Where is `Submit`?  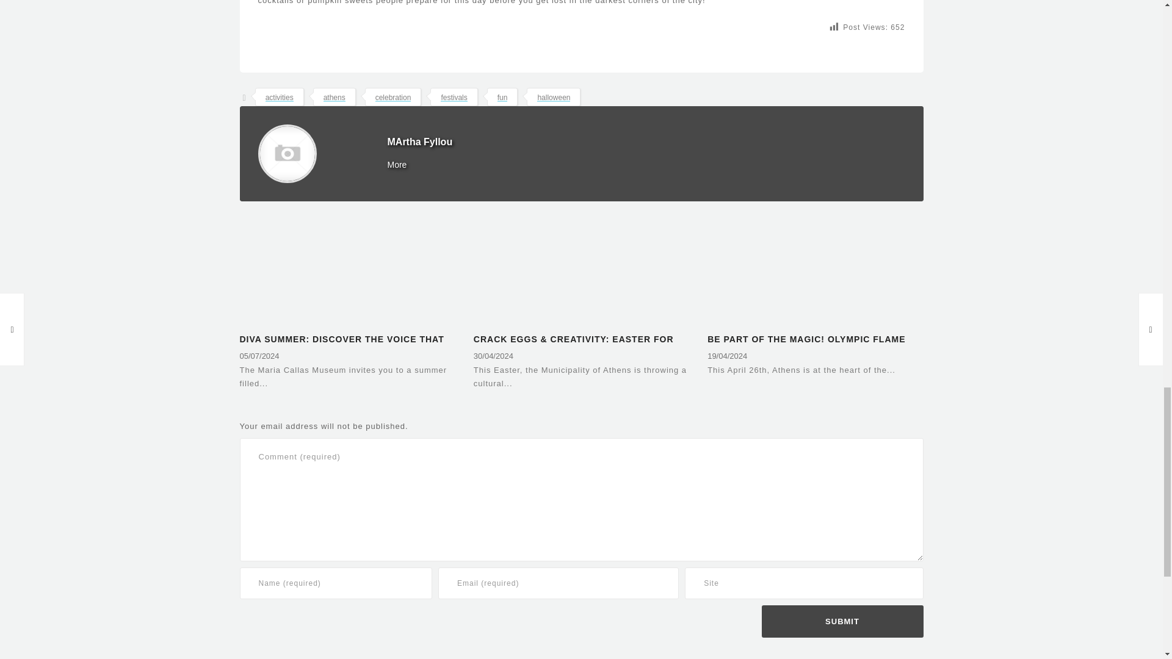 Submit is located at coordinates (842, 621).